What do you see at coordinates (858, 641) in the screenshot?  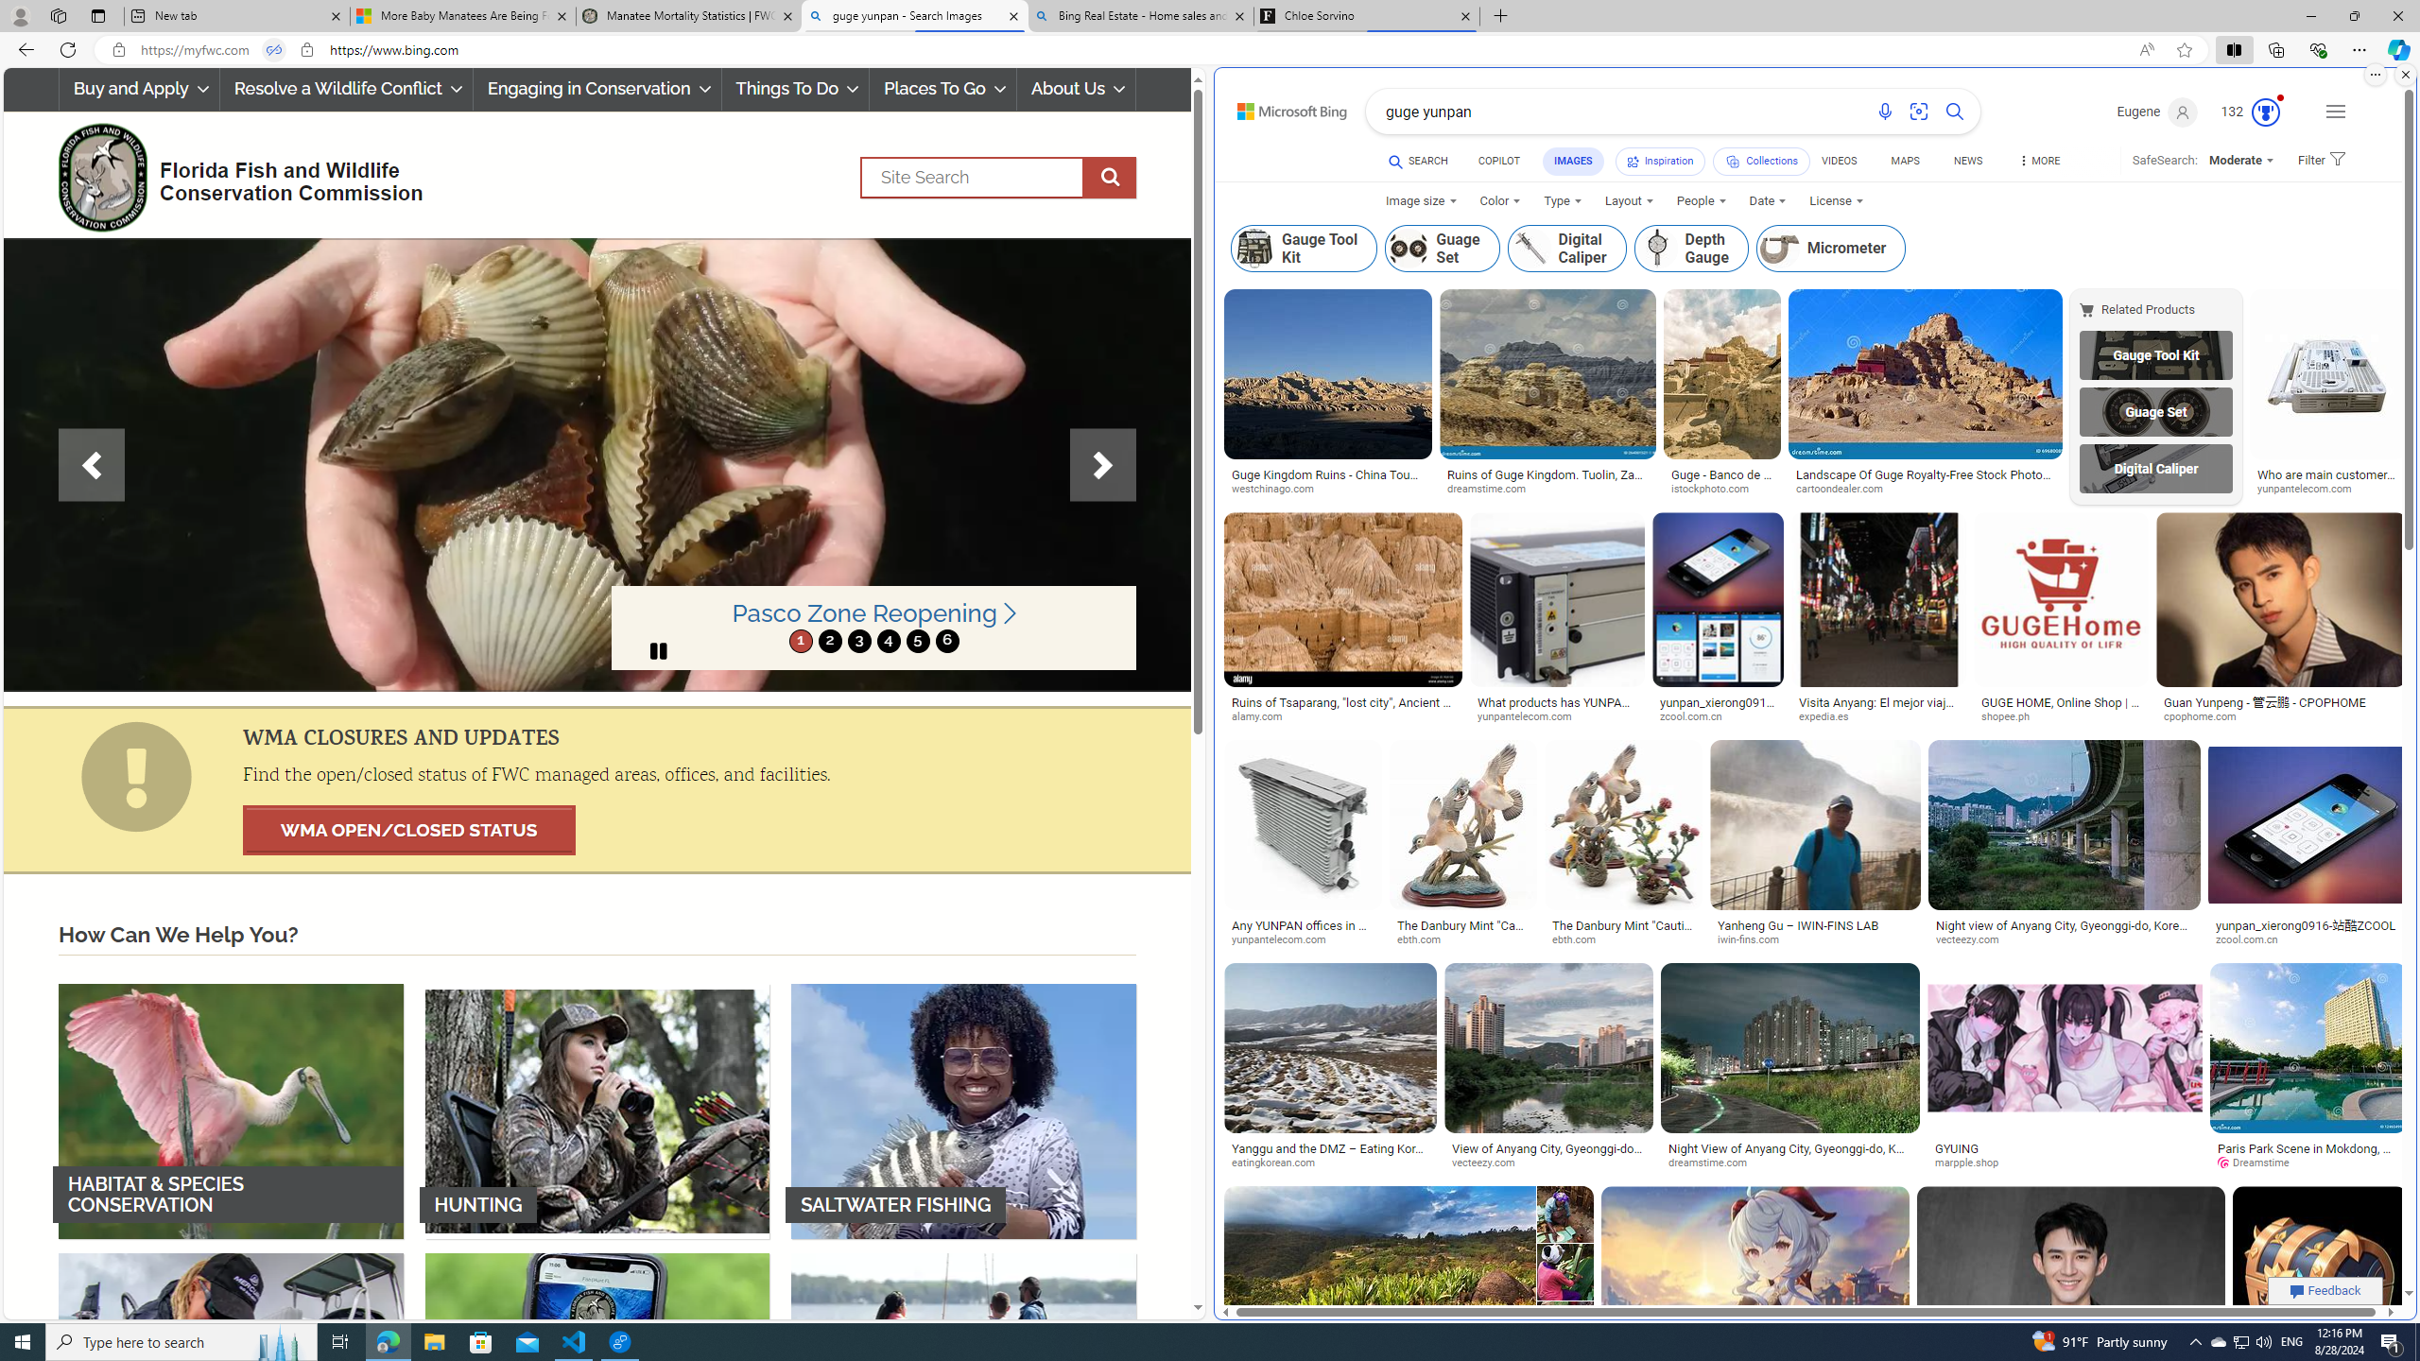 I see `3` at bounding box center [858, 641].